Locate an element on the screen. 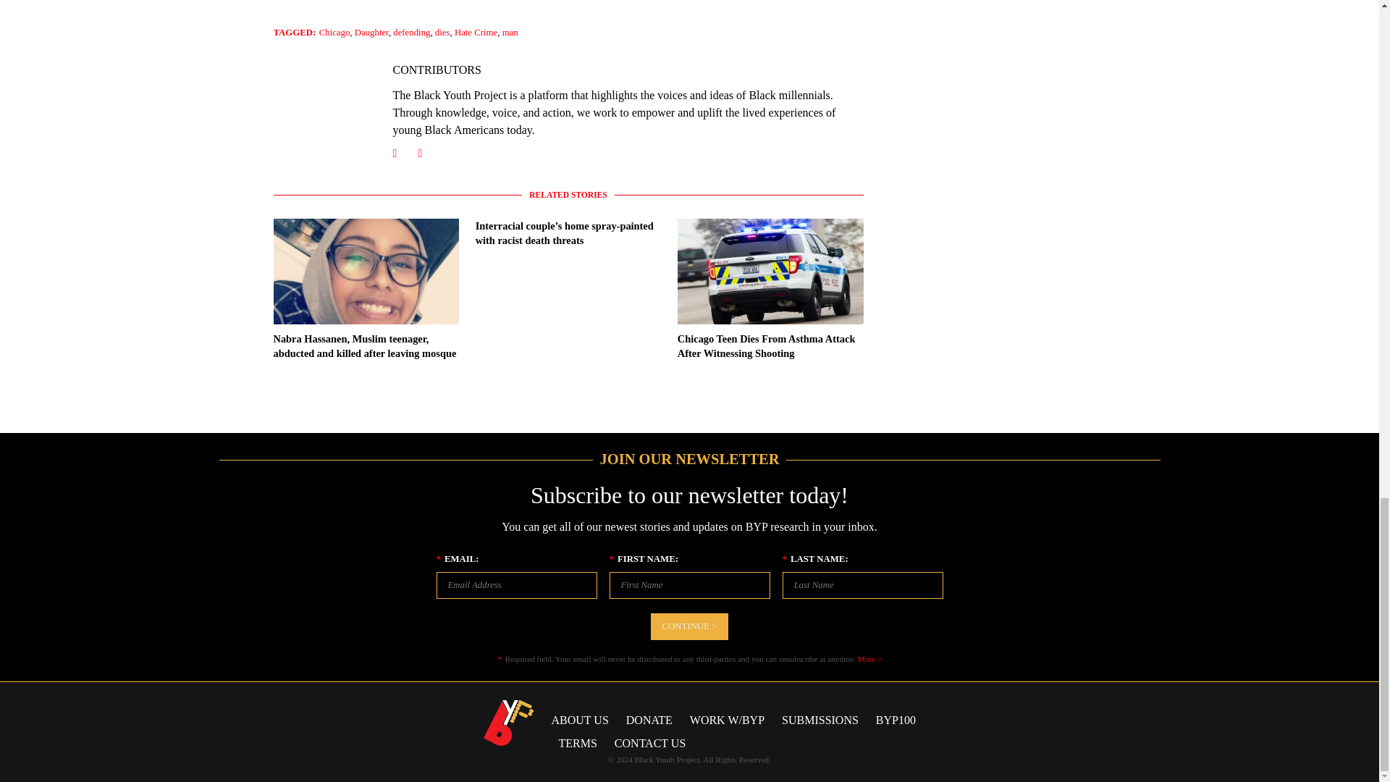  Posts by Contributors is located at coordinates (436, 70).